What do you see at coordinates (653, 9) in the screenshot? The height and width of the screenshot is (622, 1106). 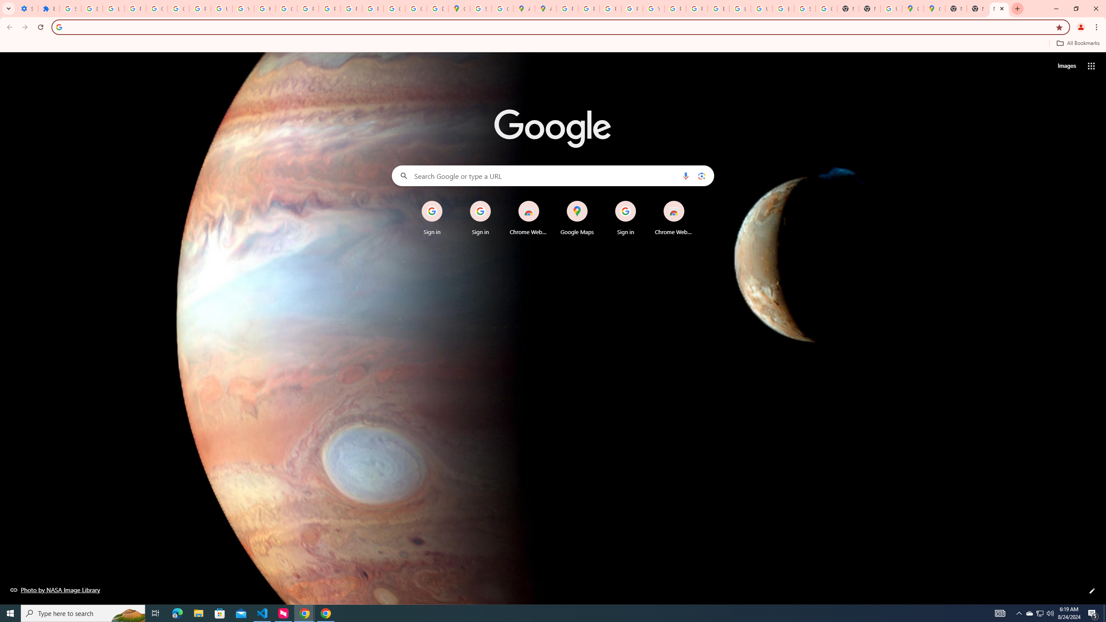 I see `YouTube` at bounding box center [653, 9].